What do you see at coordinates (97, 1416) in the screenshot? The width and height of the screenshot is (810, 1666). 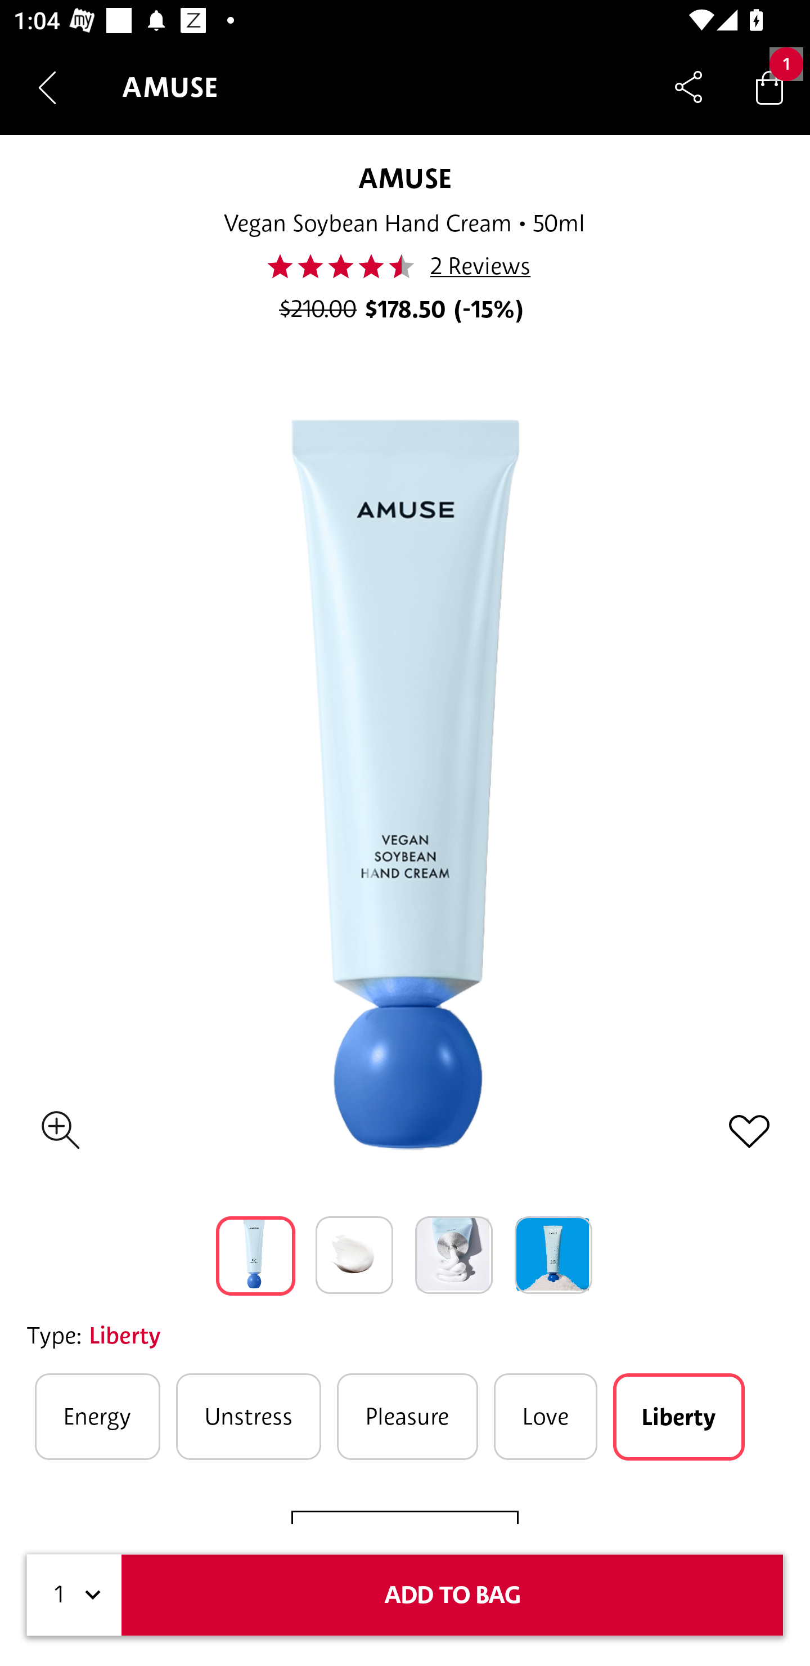 I see `Energy` at bounding box center [97, 1416].